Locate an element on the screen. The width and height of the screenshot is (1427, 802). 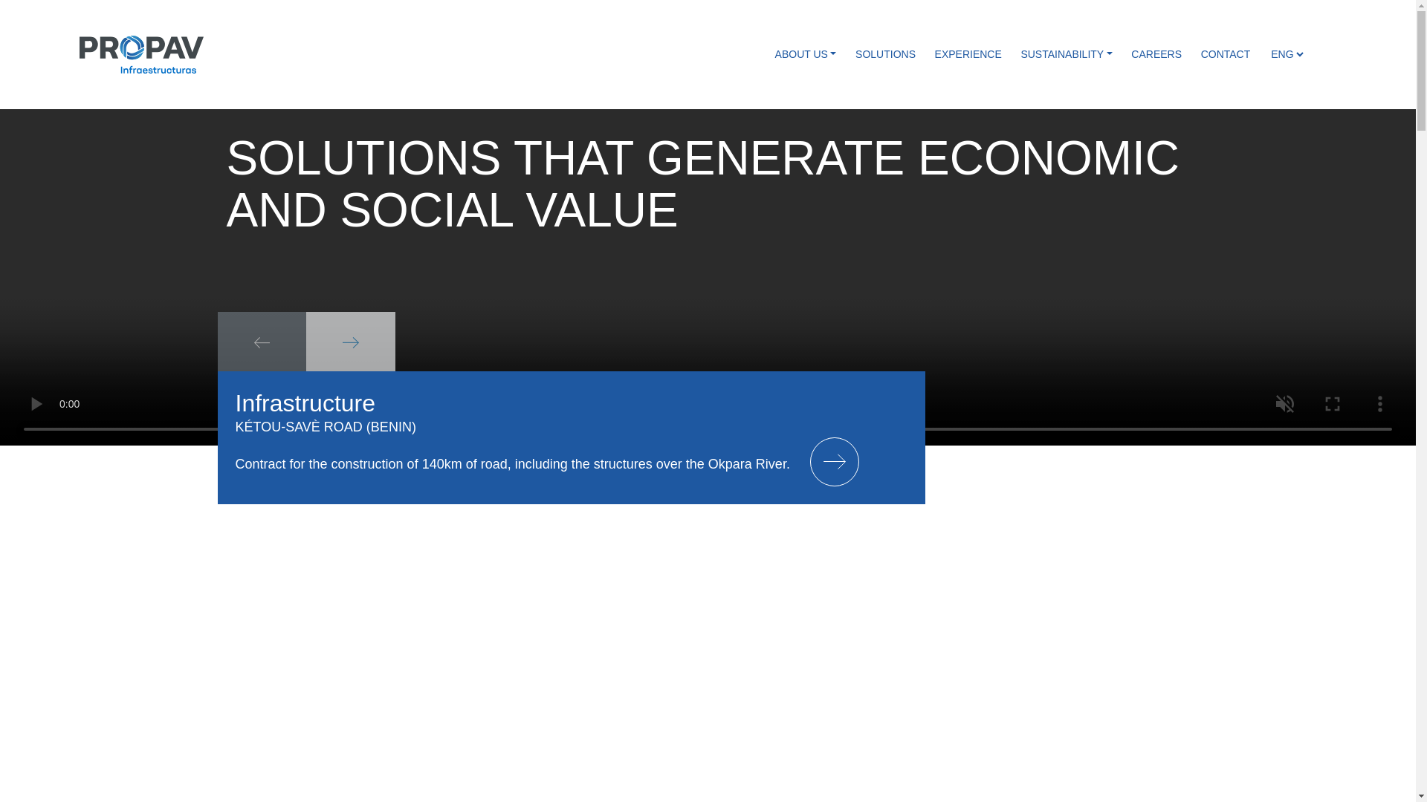
SUSTAINABILITY is located at coordinates (1067, 54).